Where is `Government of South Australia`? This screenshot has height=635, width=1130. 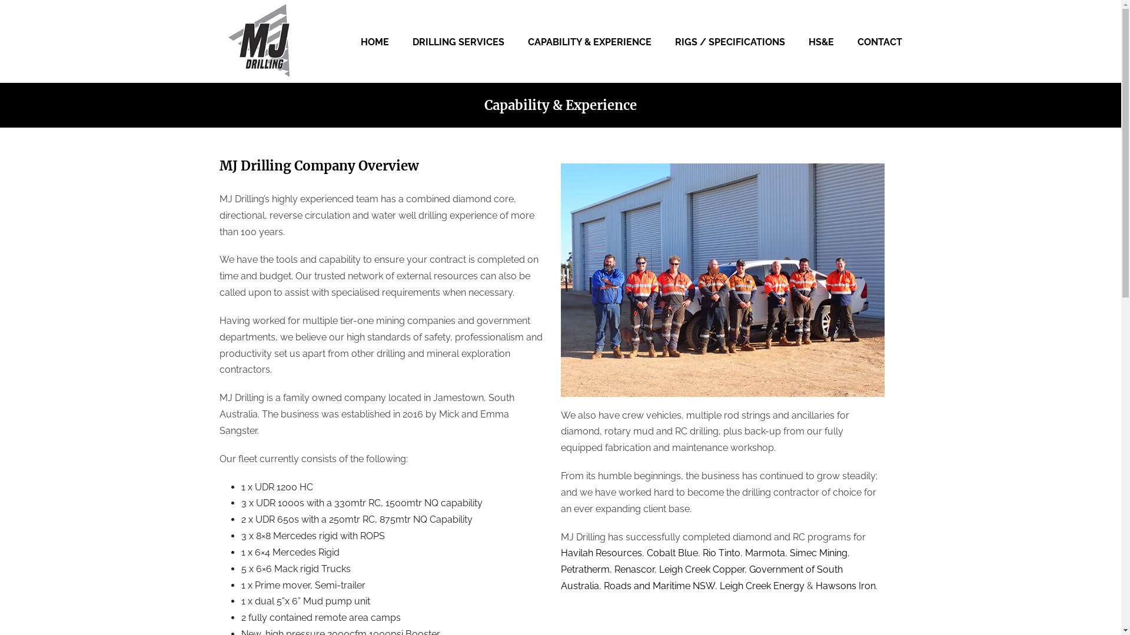 Government of South Australia is located at coordinates (702, 577).